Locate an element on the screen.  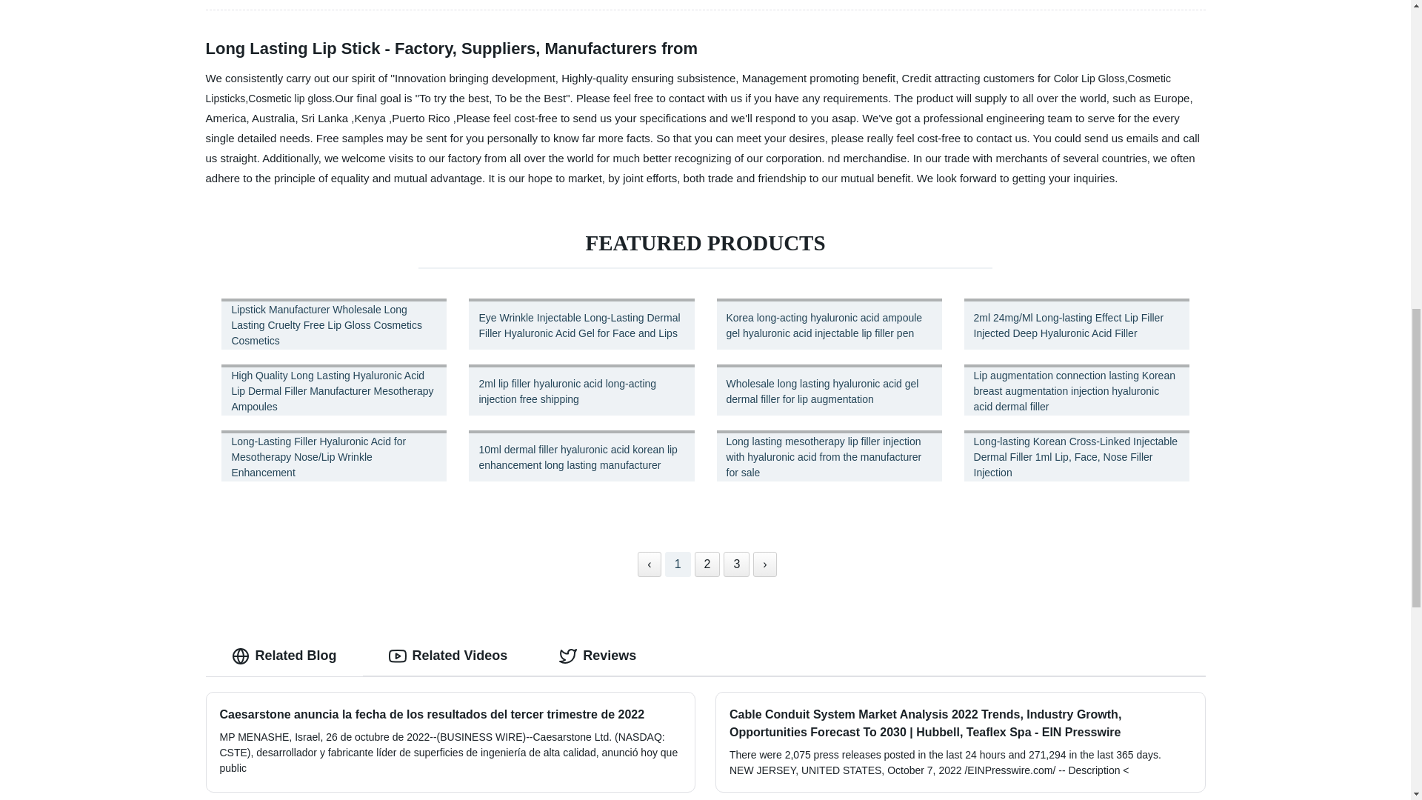
Cosmetic Lipsticks is located at coordinates (688, 89).